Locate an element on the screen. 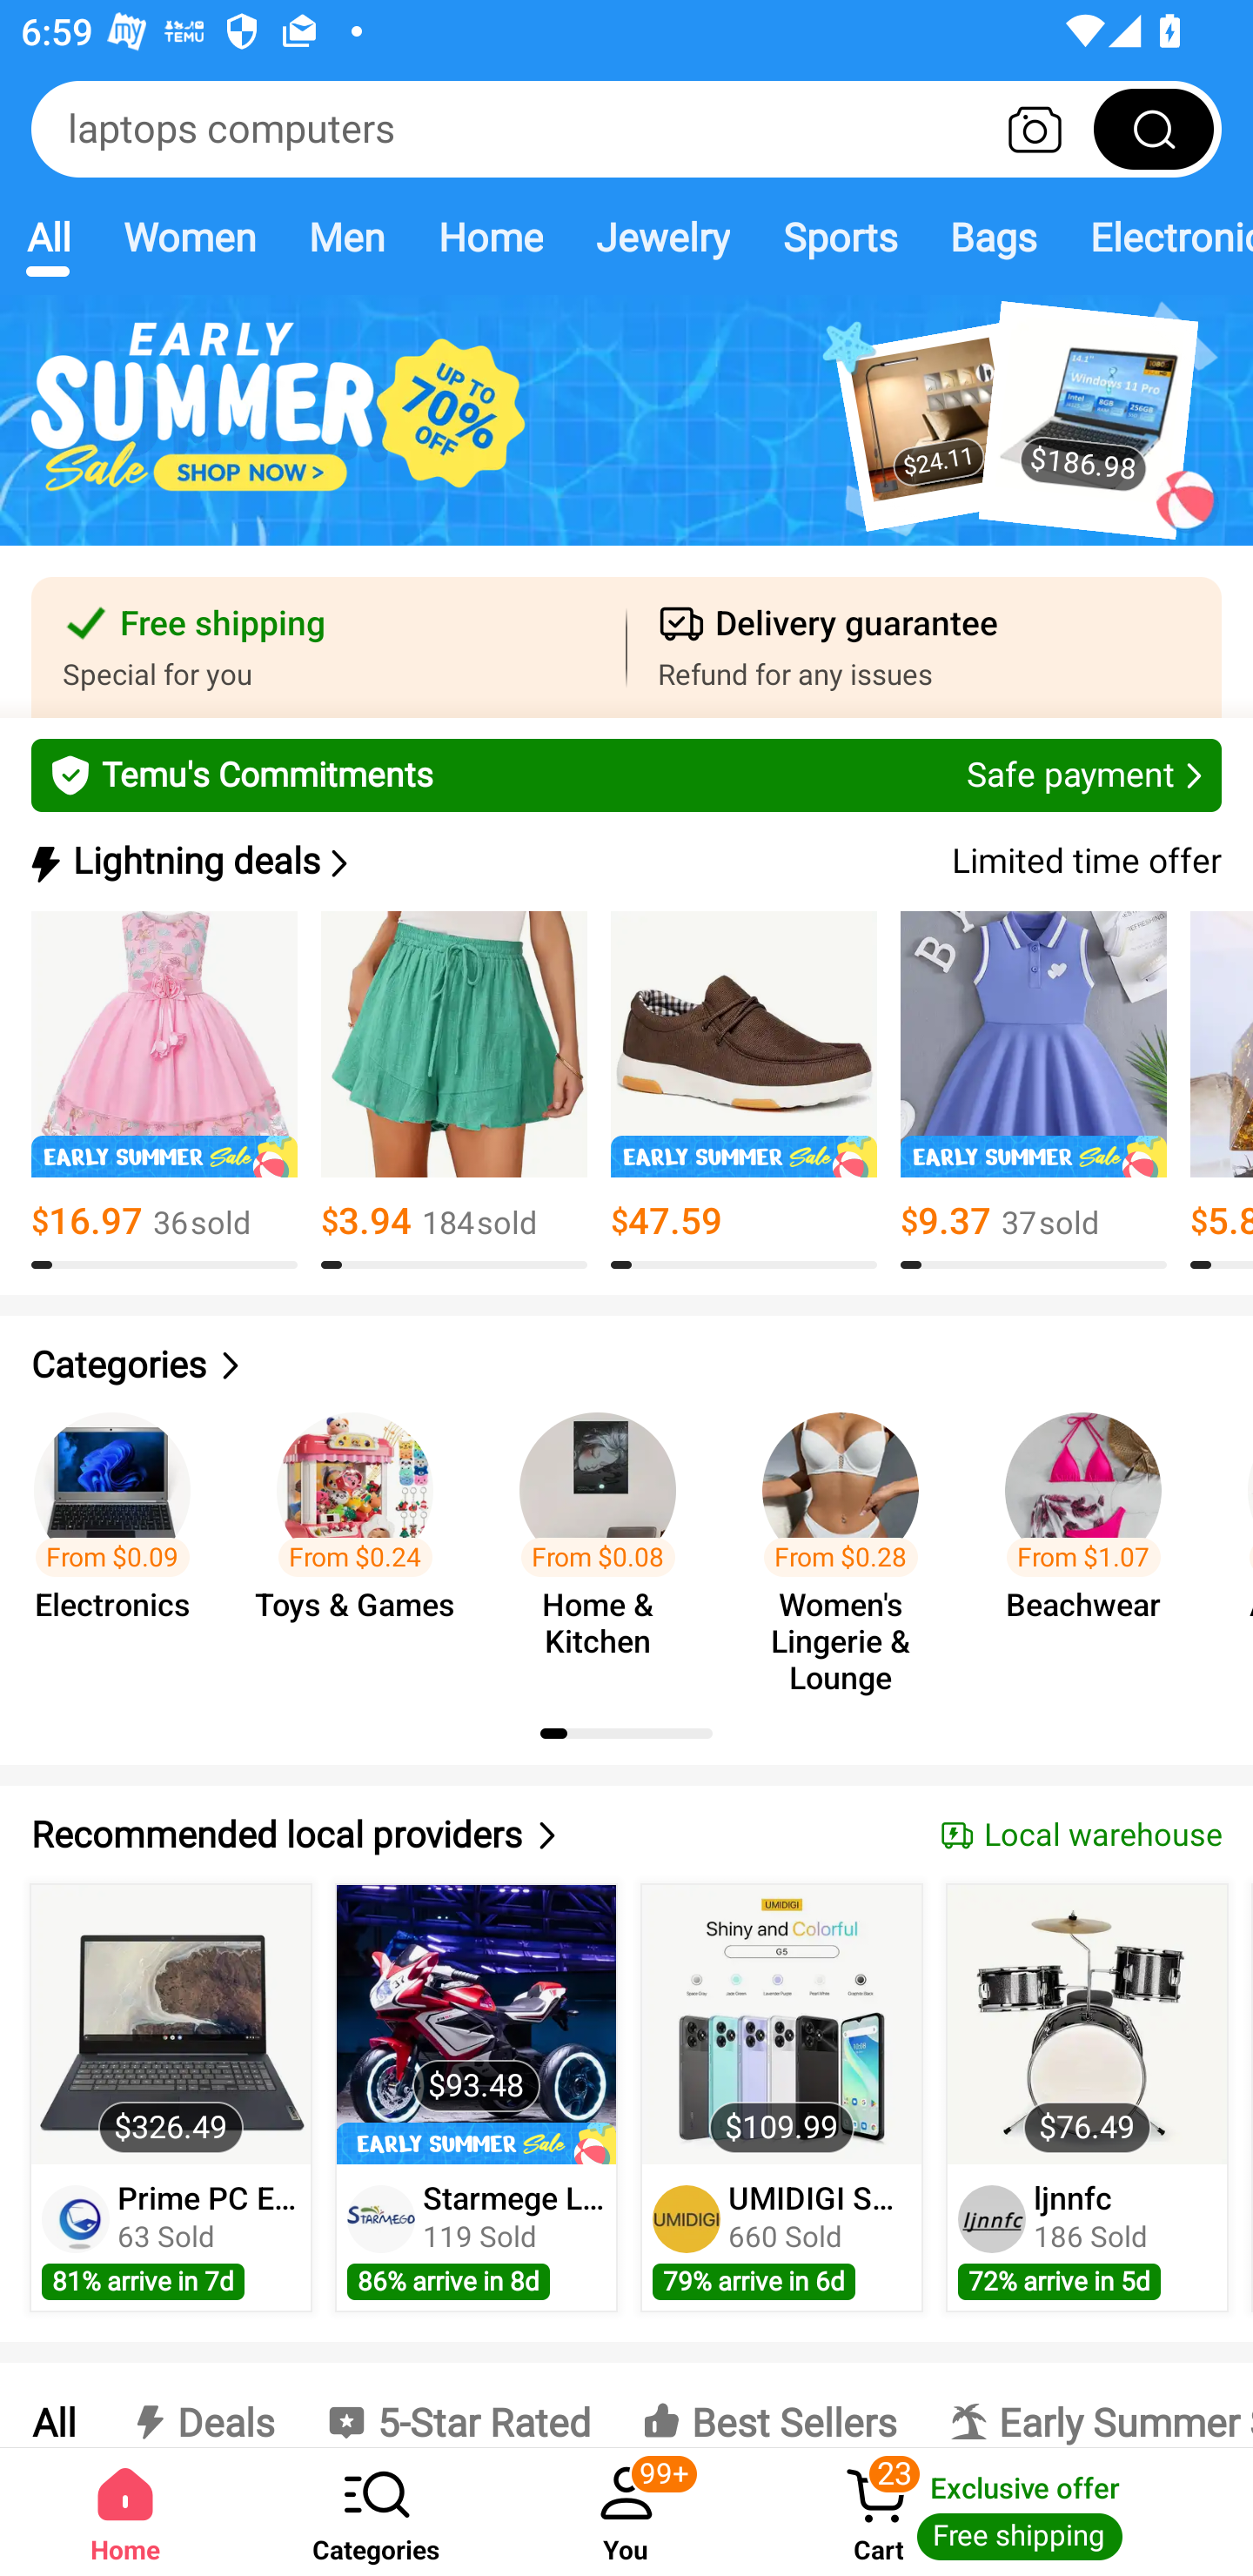 This screenshot has height=2576, width=1253. Free shipping Special for you is located at coordinates (329, 647).